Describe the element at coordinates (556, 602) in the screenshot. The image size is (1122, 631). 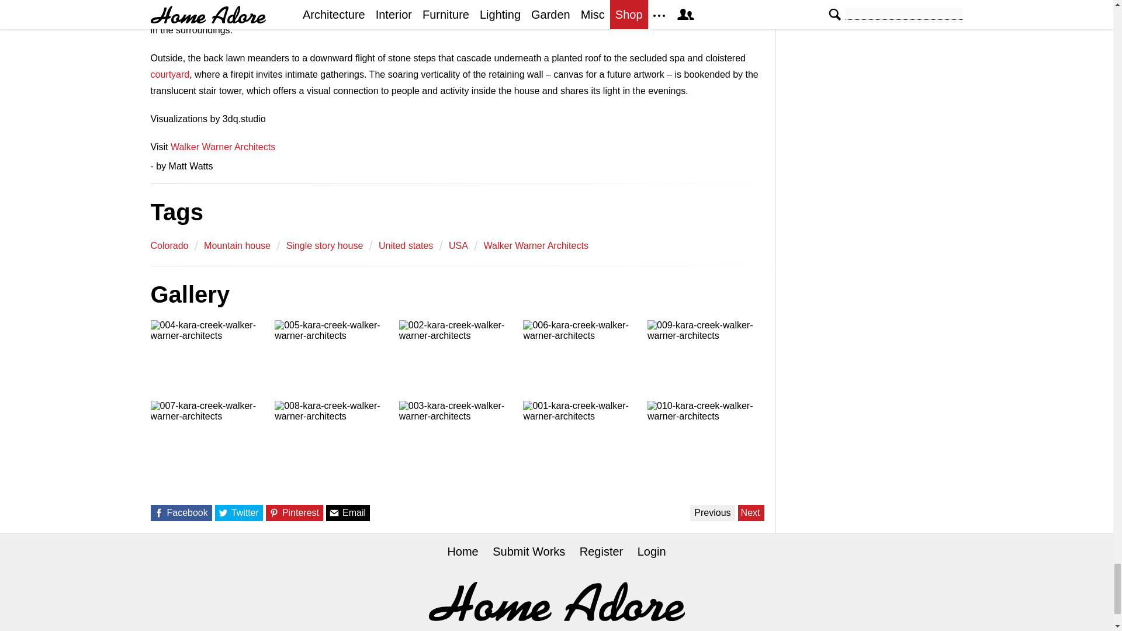
I see `HomeAdore` at that location.